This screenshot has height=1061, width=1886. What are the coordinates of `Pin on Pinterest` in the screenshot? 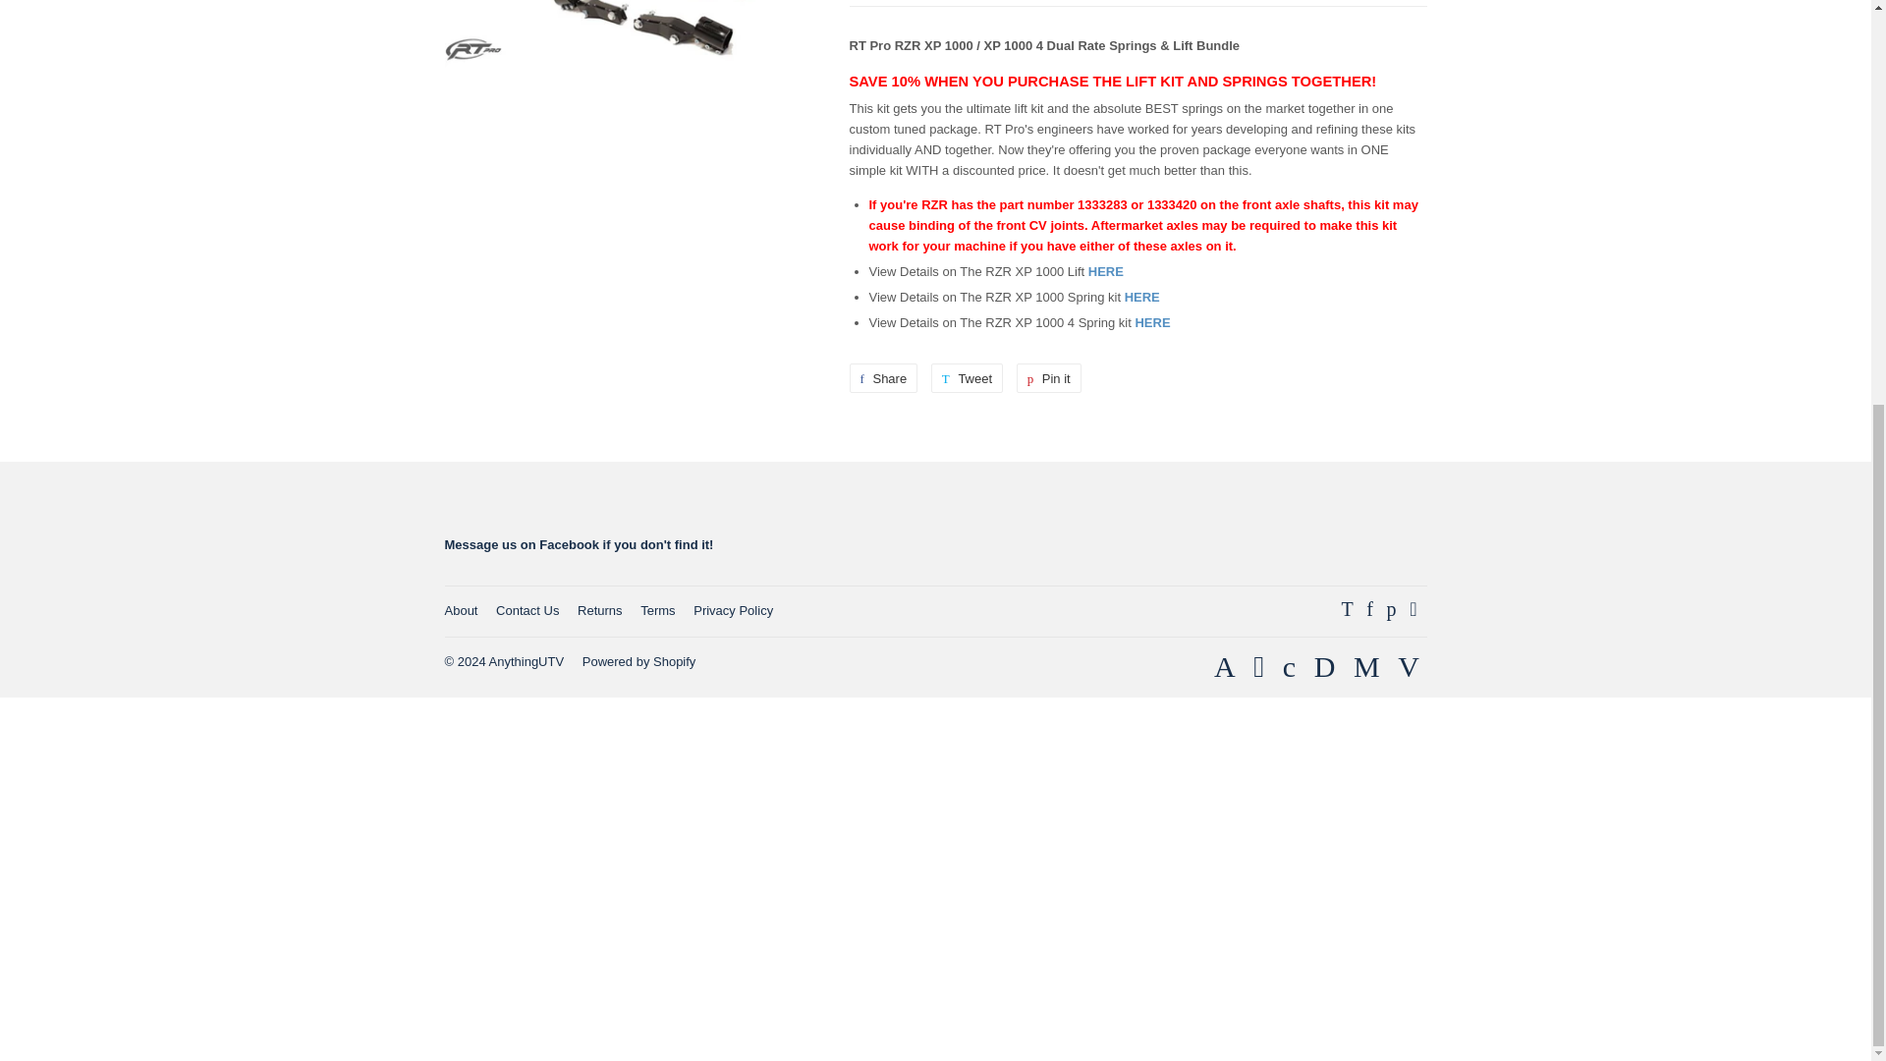 It's located at (1048, 377).